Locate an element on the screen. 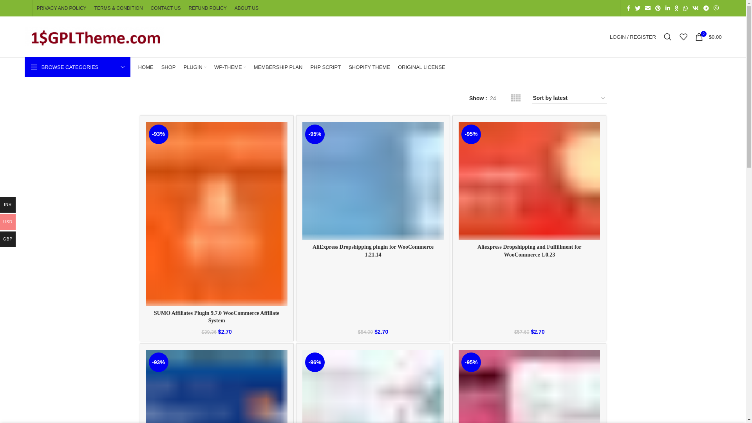 Image resolution: width=752 pixels, height=423 pixels. -95% is located at coordinates (373, 181).